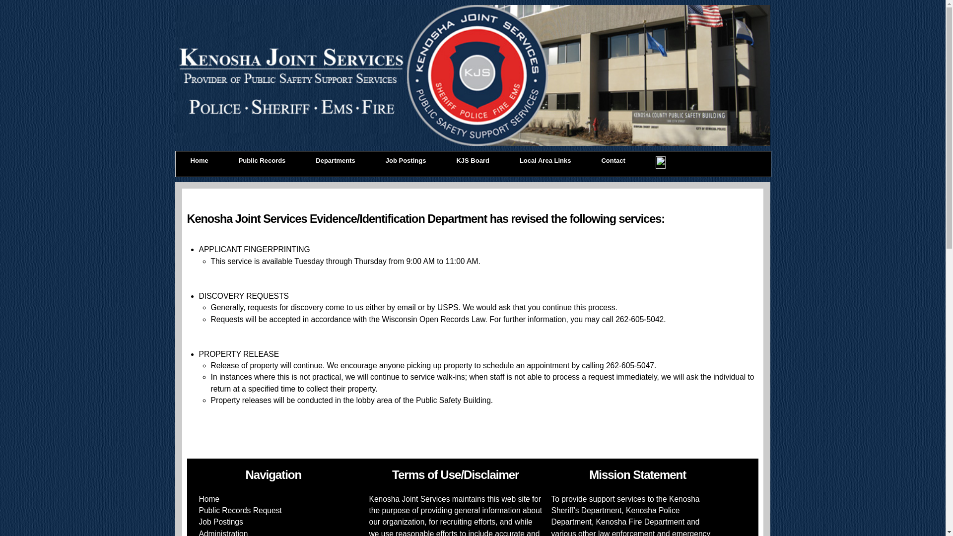  What do you see at coordinates (613, 161) in the screenshot?
I see `Contact` at bounding box center [613, 161].